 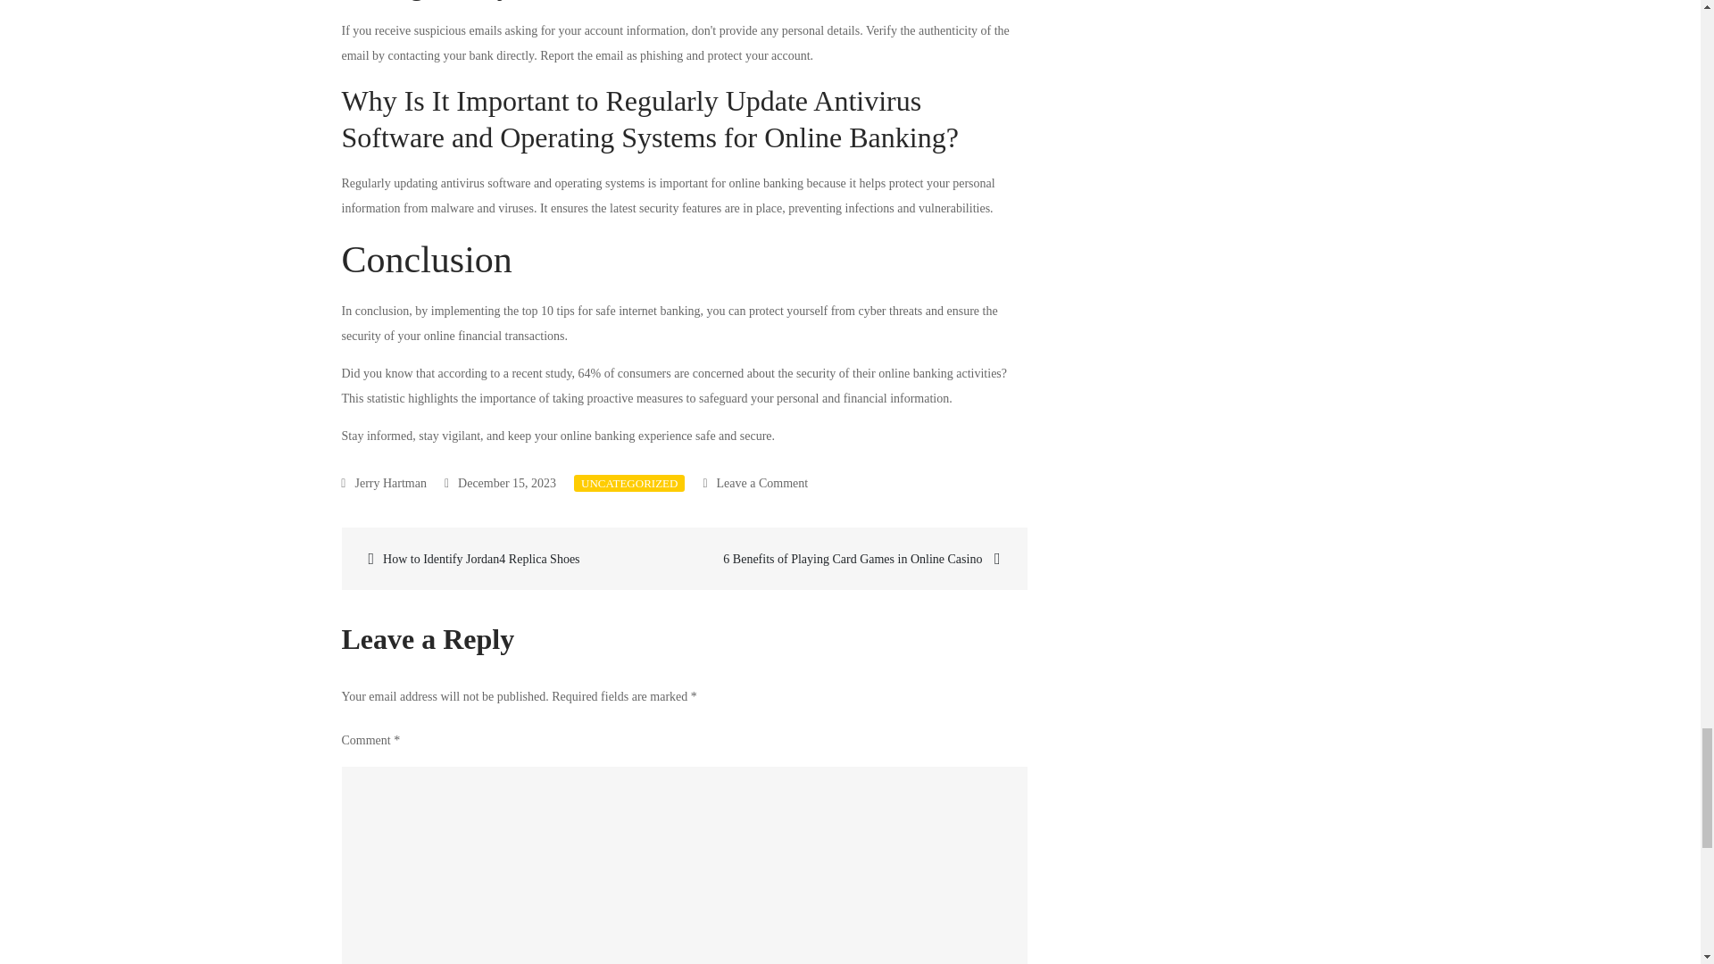 What do you see at coordinates (384, 482) in the screenshot?
I see `Jerry Hartman` at bounding box center [384, 482].